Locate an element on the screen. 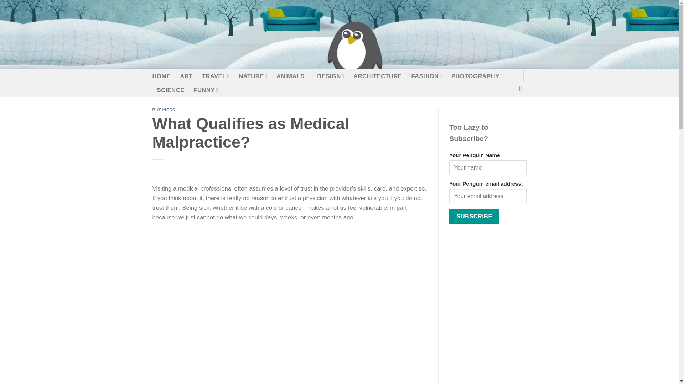 This screenshot has width=684, height=384. SCIENCE is located at coordinates (170, 90).